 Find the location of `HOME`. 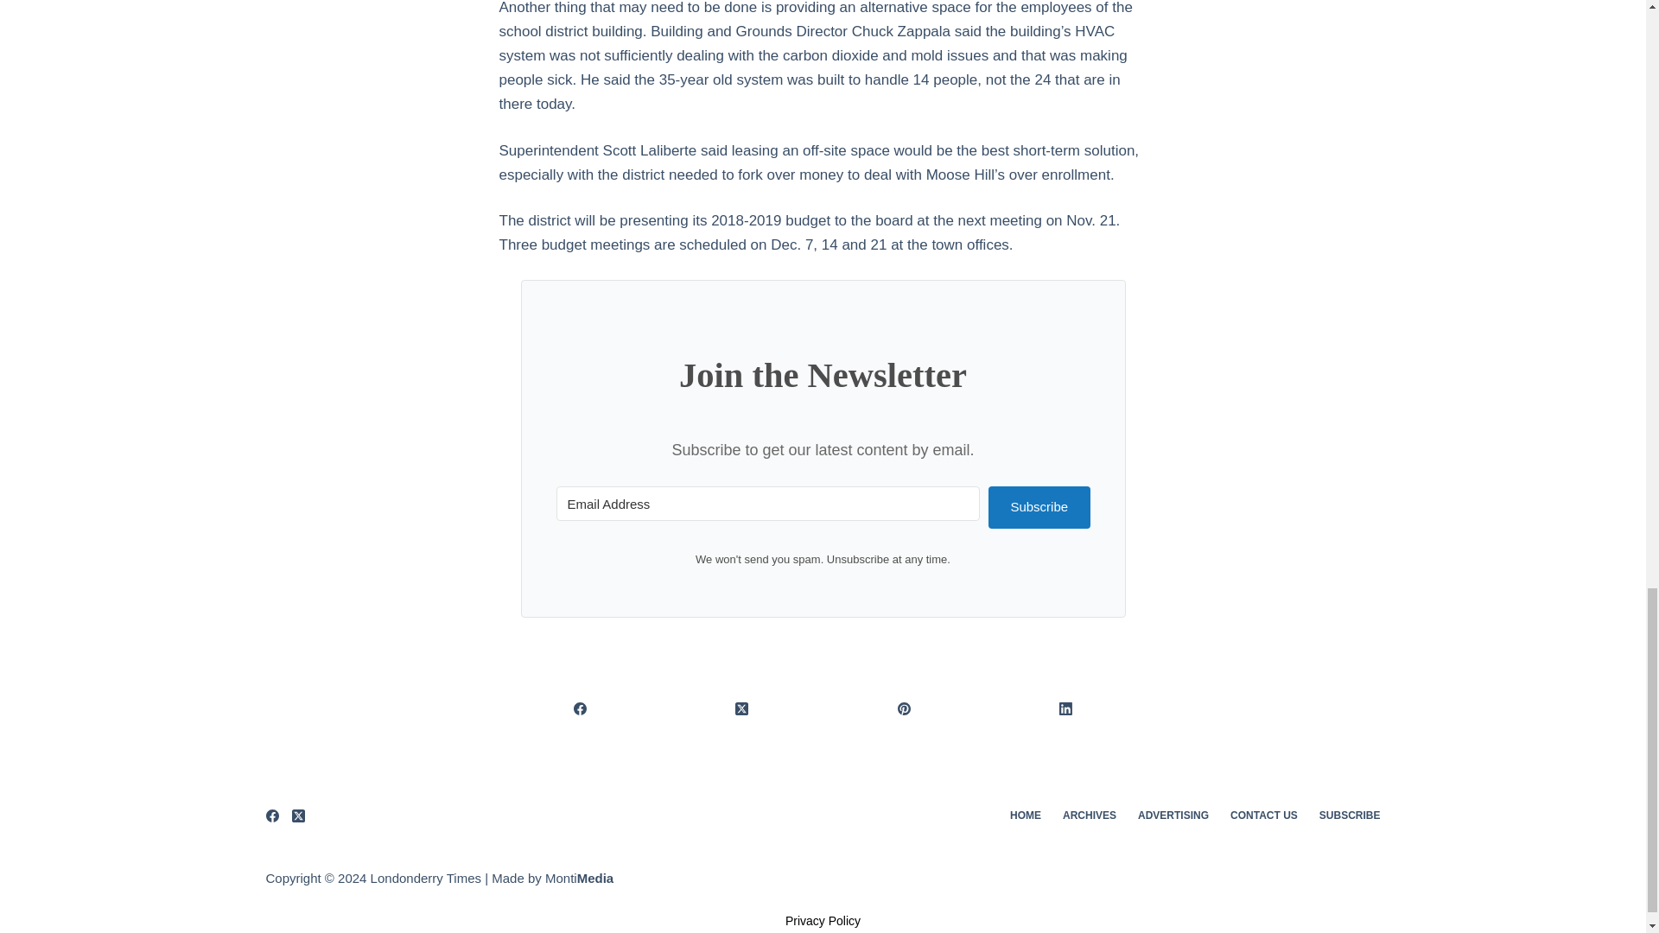

HOME is located at coordinates (1025, 816).